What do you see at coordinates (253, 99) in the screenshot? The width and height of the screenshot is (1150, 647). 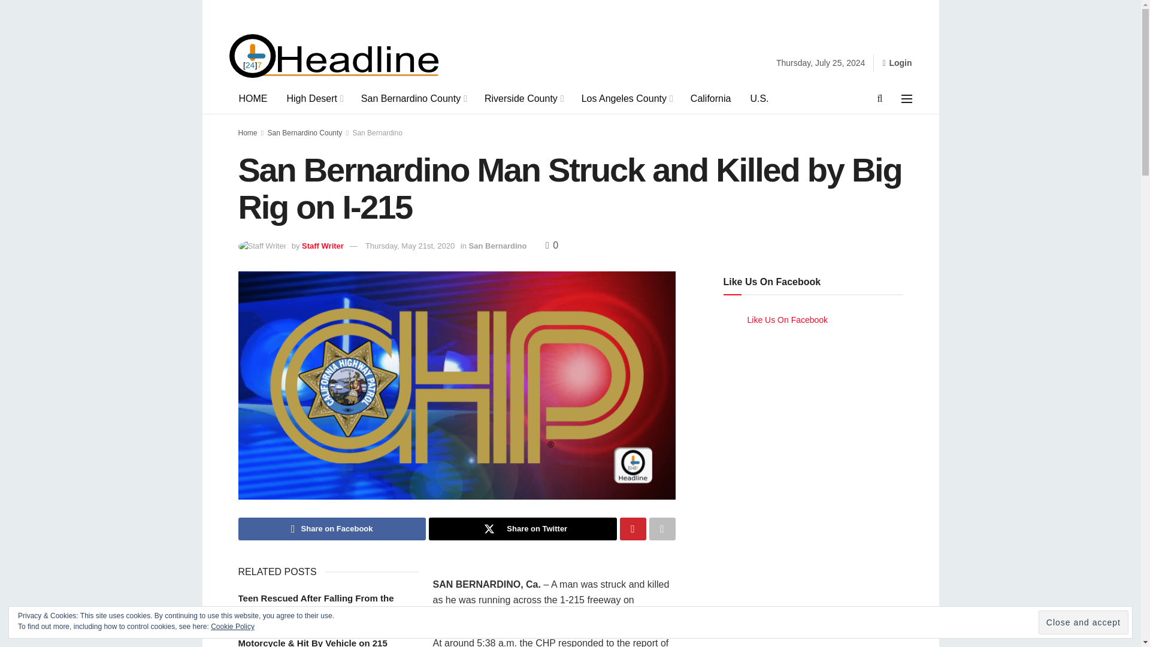 I see `HOME` at bounding box center [253, 99].